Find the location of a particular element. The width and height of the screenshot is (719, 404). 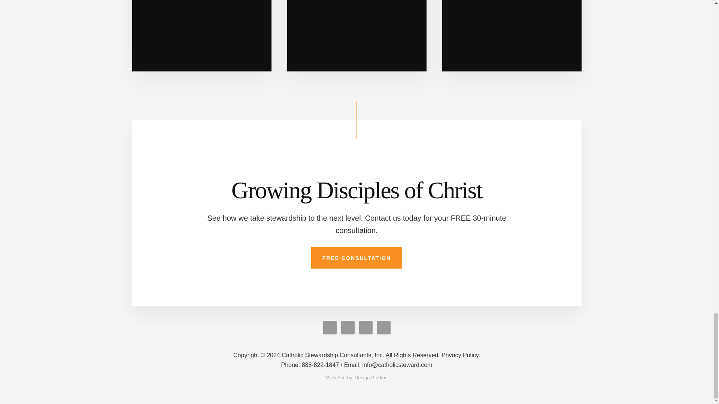

Email is located at coordinates (388, 364).